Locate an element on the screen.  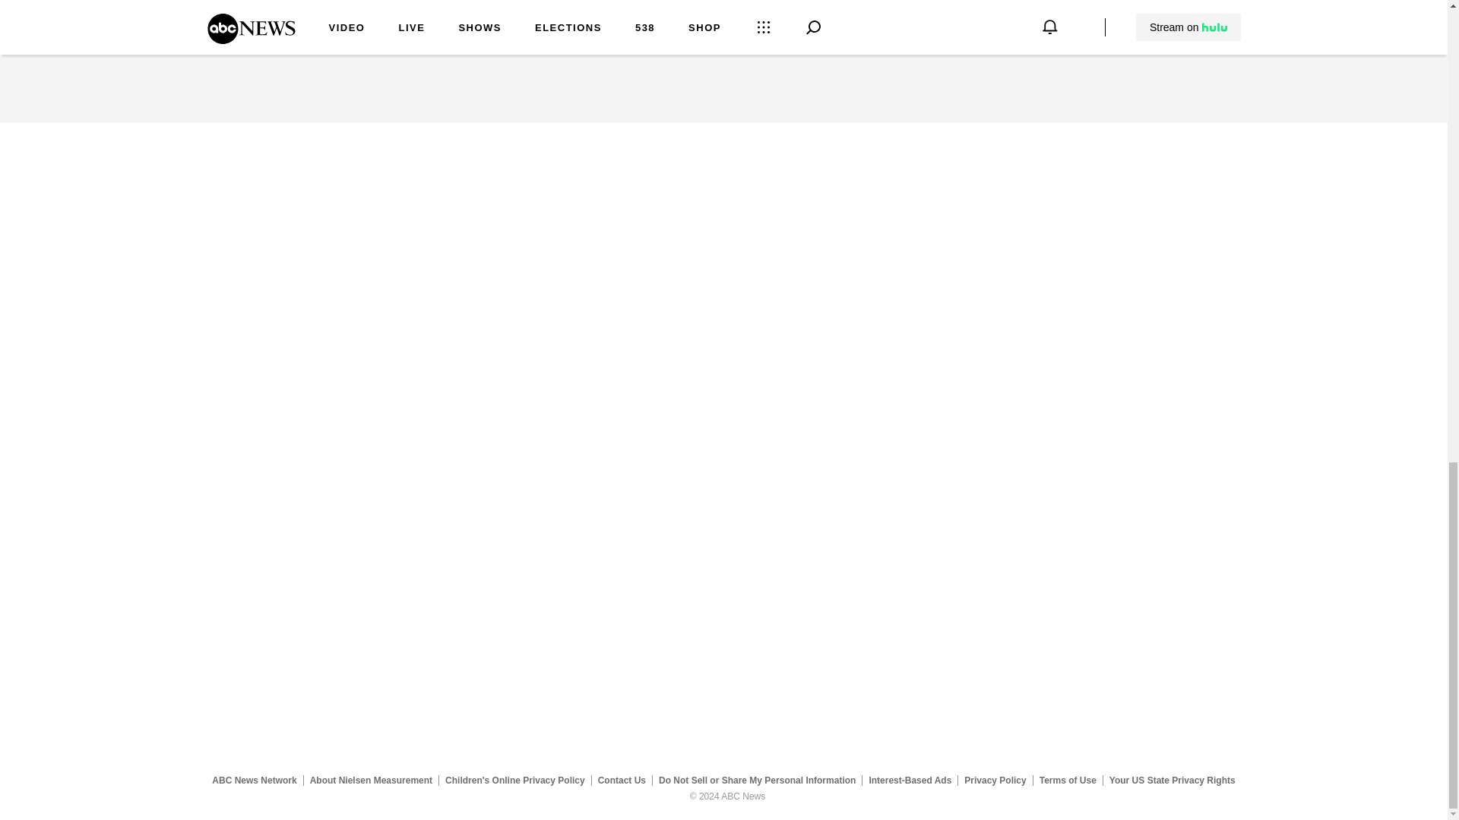
Your US State Privacy Rights is located at coordinates (1172, 780).